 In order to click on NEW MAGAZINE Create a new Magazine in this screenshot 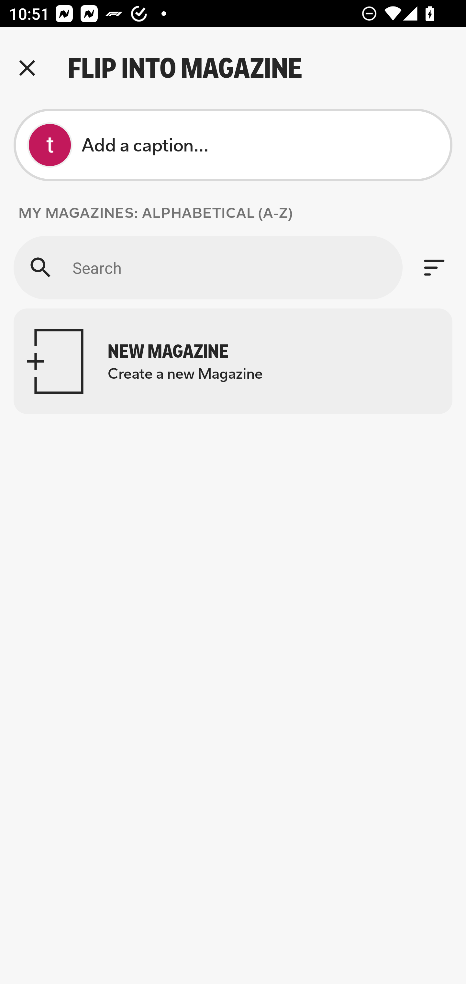, I will do `click(233, 361)`.